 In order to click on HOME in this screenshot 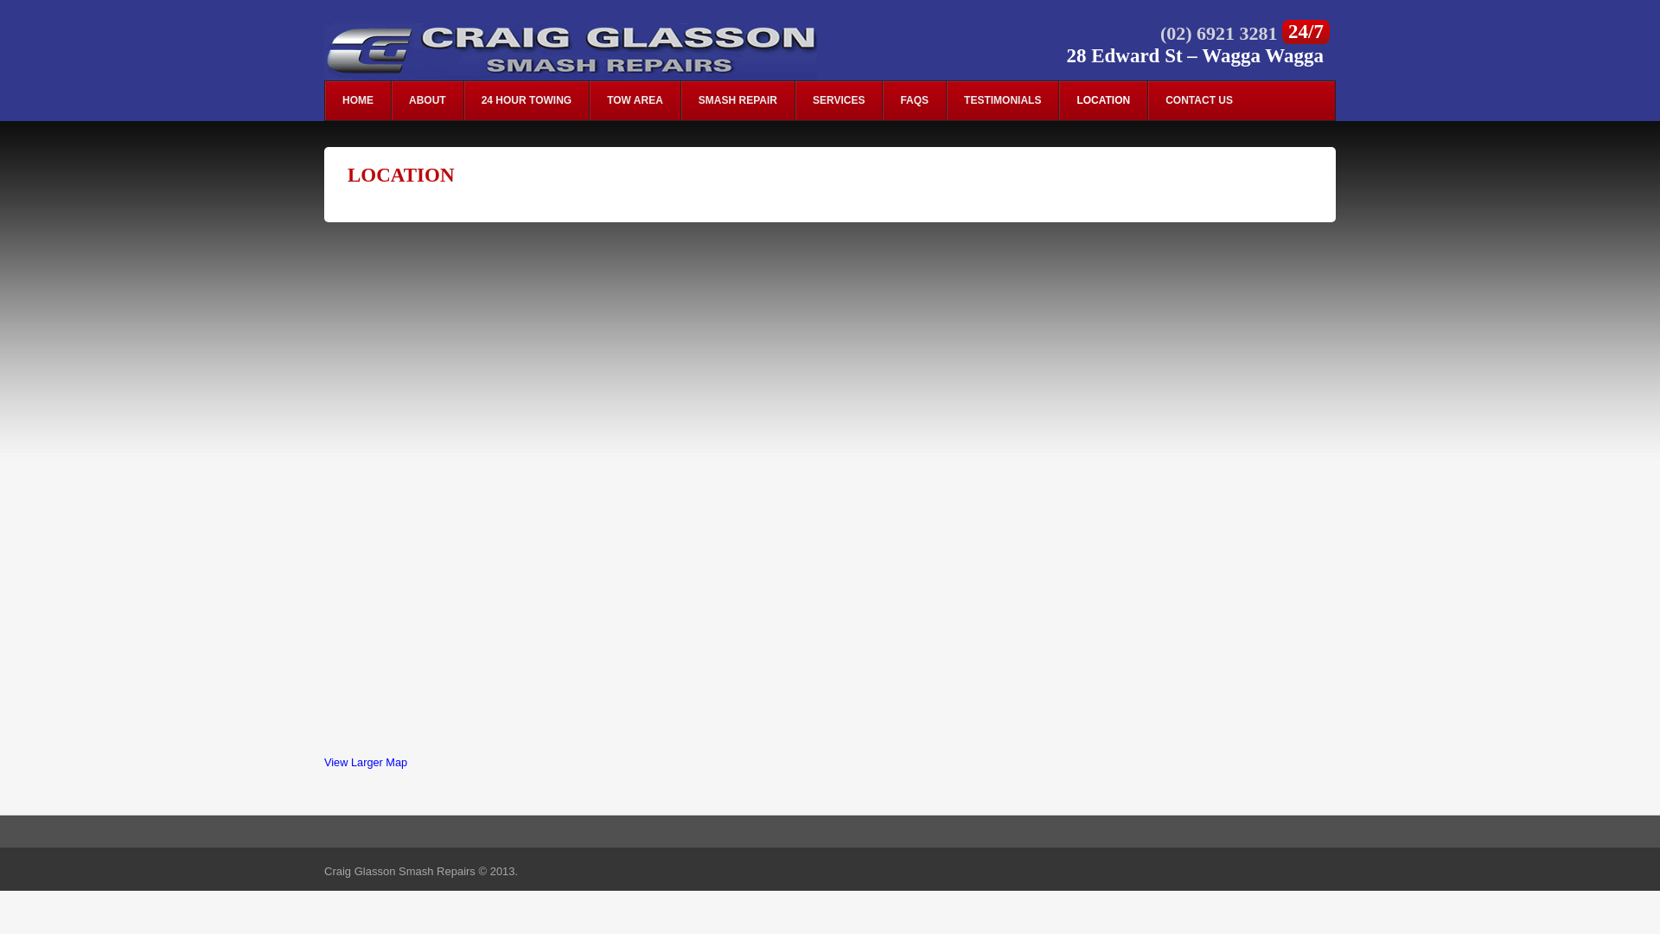, I will do `click(358, 101)`.